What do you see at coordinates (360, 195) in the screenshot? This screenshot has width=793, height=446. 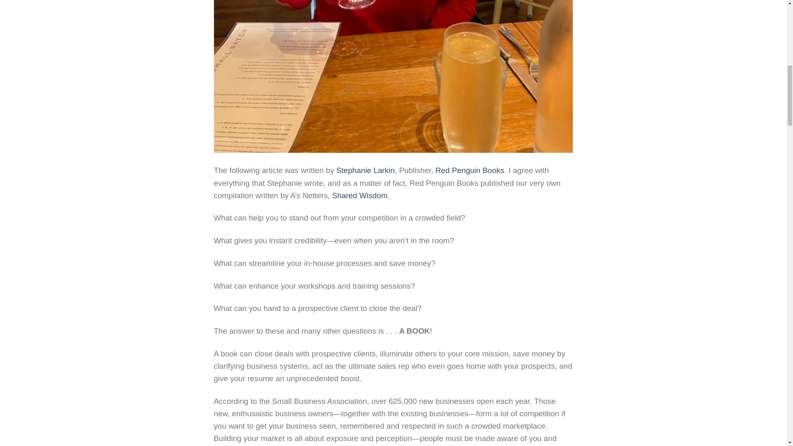 I see `Shared Wisdom` at bounding box center [360, 195].